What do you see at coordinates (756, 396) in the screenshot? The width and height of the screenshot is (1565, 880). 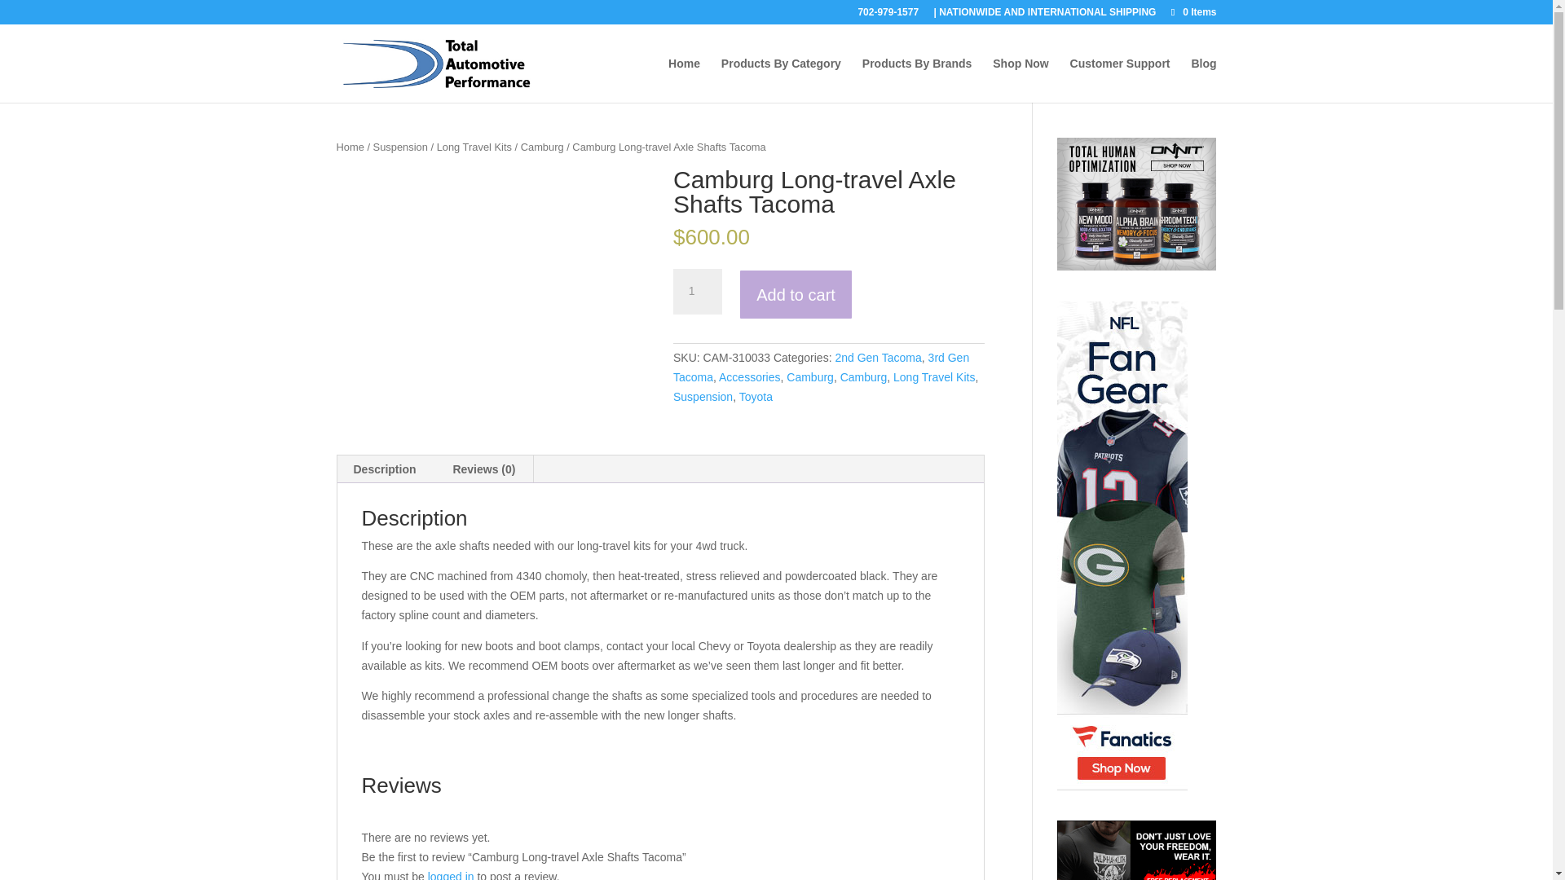 I see `Toyota` at bounding box center [756, 396].